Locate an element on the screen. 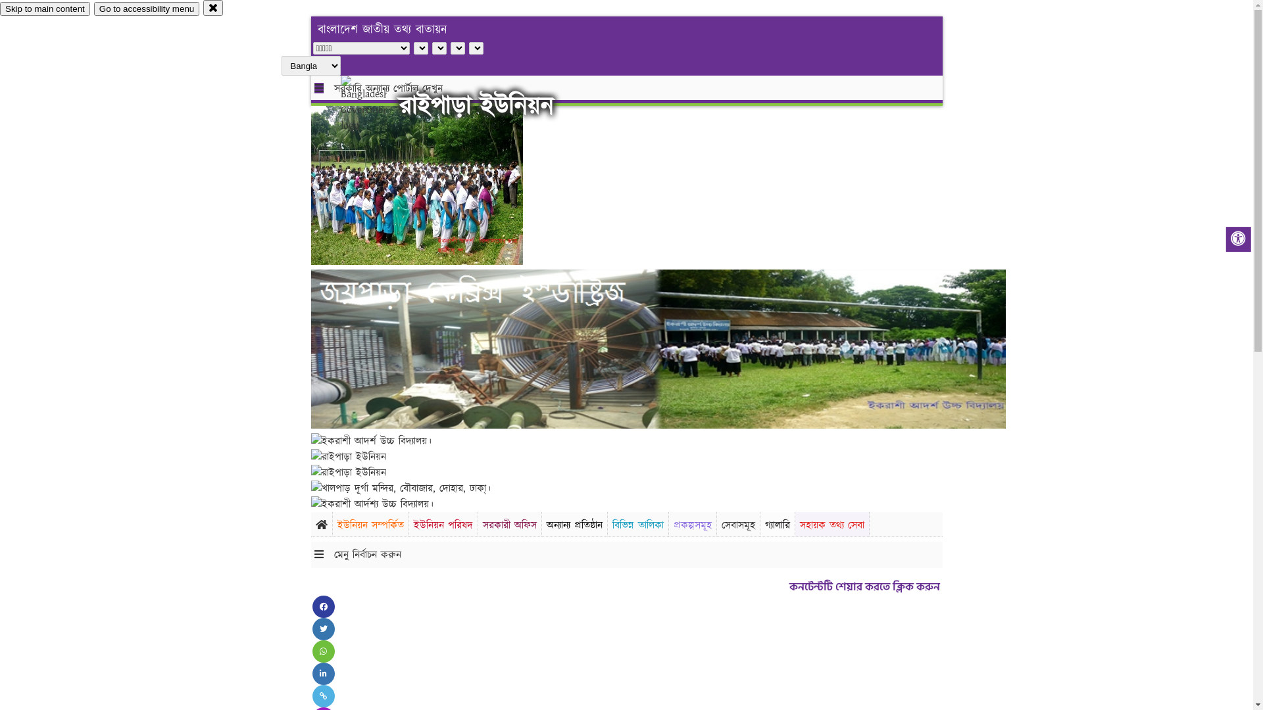  
                
             is located at coordinates (375, 105).